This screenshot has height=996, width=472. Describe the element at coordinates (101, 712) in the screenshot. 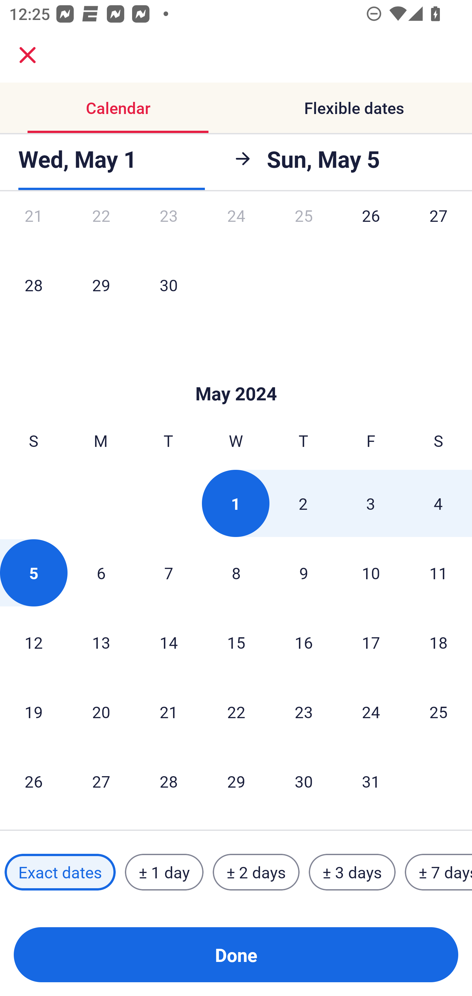

I see `20 Monday, May 20, 2024` at that location.